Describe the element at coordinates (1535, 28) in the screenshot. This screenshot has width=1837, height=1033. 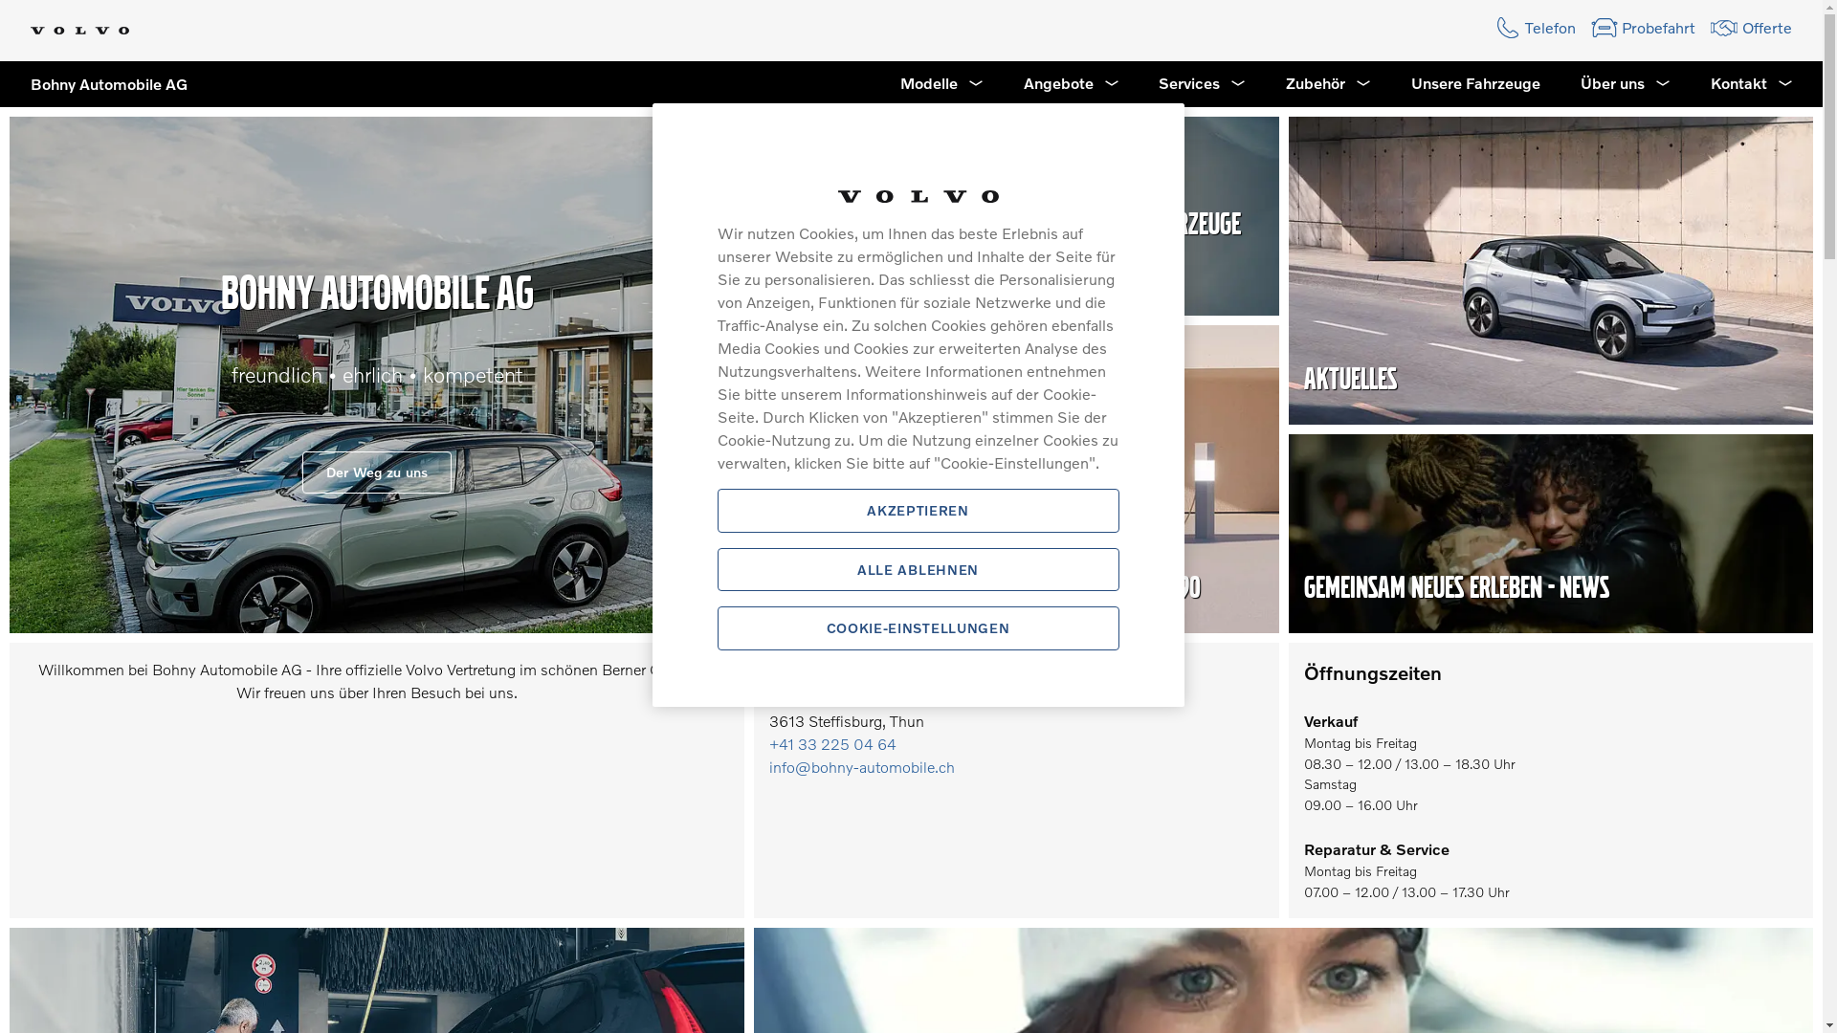
I see `Telefon` at that location.